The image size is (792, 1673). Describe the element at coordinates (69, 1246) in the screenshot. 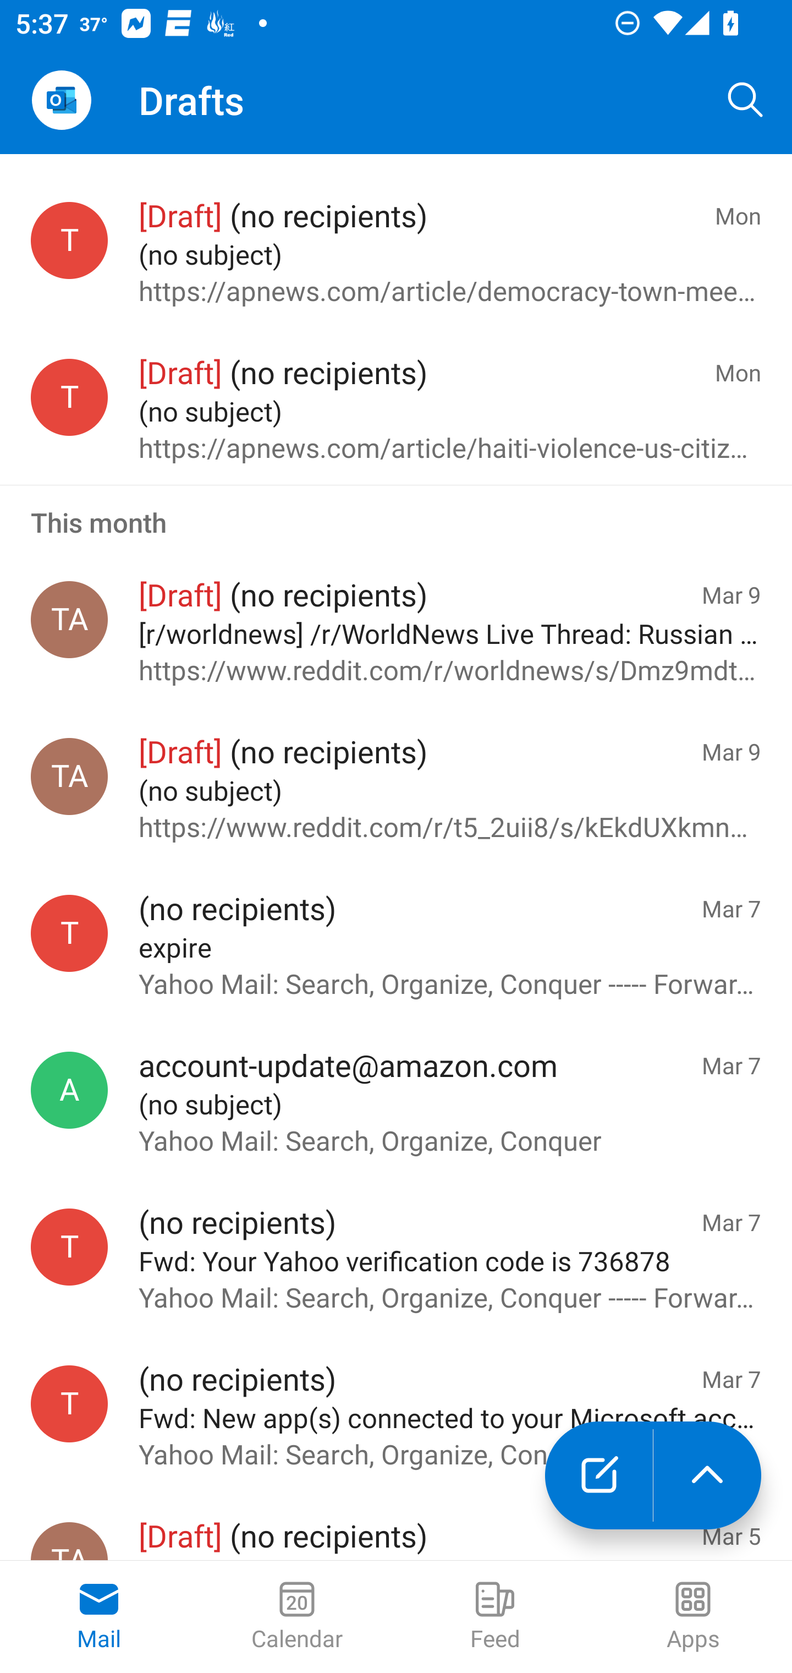

I see `testappium002@outlook.com` at that location.